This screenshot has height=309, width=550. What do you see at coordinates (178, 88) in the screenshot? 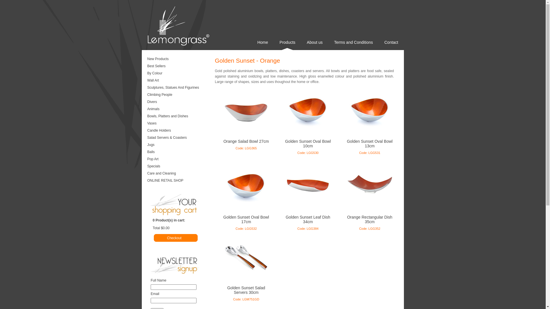
I see `Sculptures, Statues And Figurines` at bounding box center [178, 88].